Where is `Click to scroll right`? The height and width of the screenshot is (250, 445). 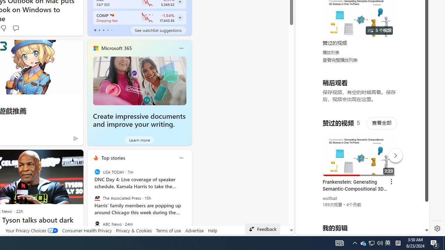 Click to scroll right is located at coordinates (416, 29).